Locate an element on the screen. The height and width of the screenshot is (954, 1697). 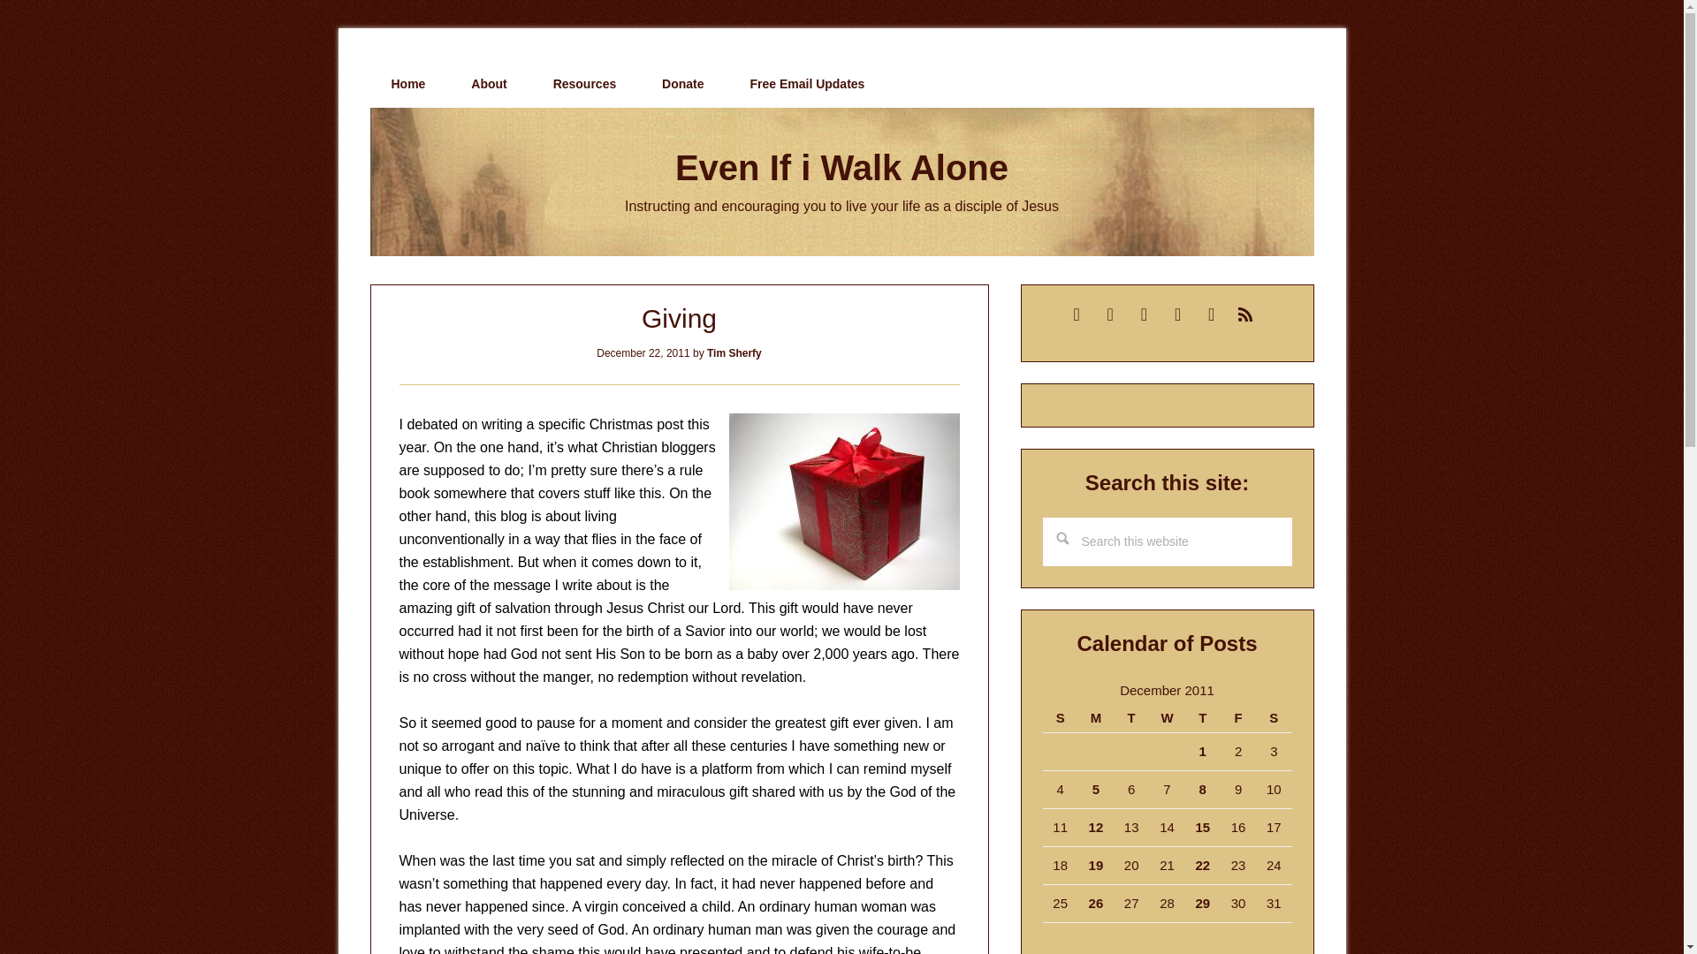
Home is located at coordinates (407, 84).